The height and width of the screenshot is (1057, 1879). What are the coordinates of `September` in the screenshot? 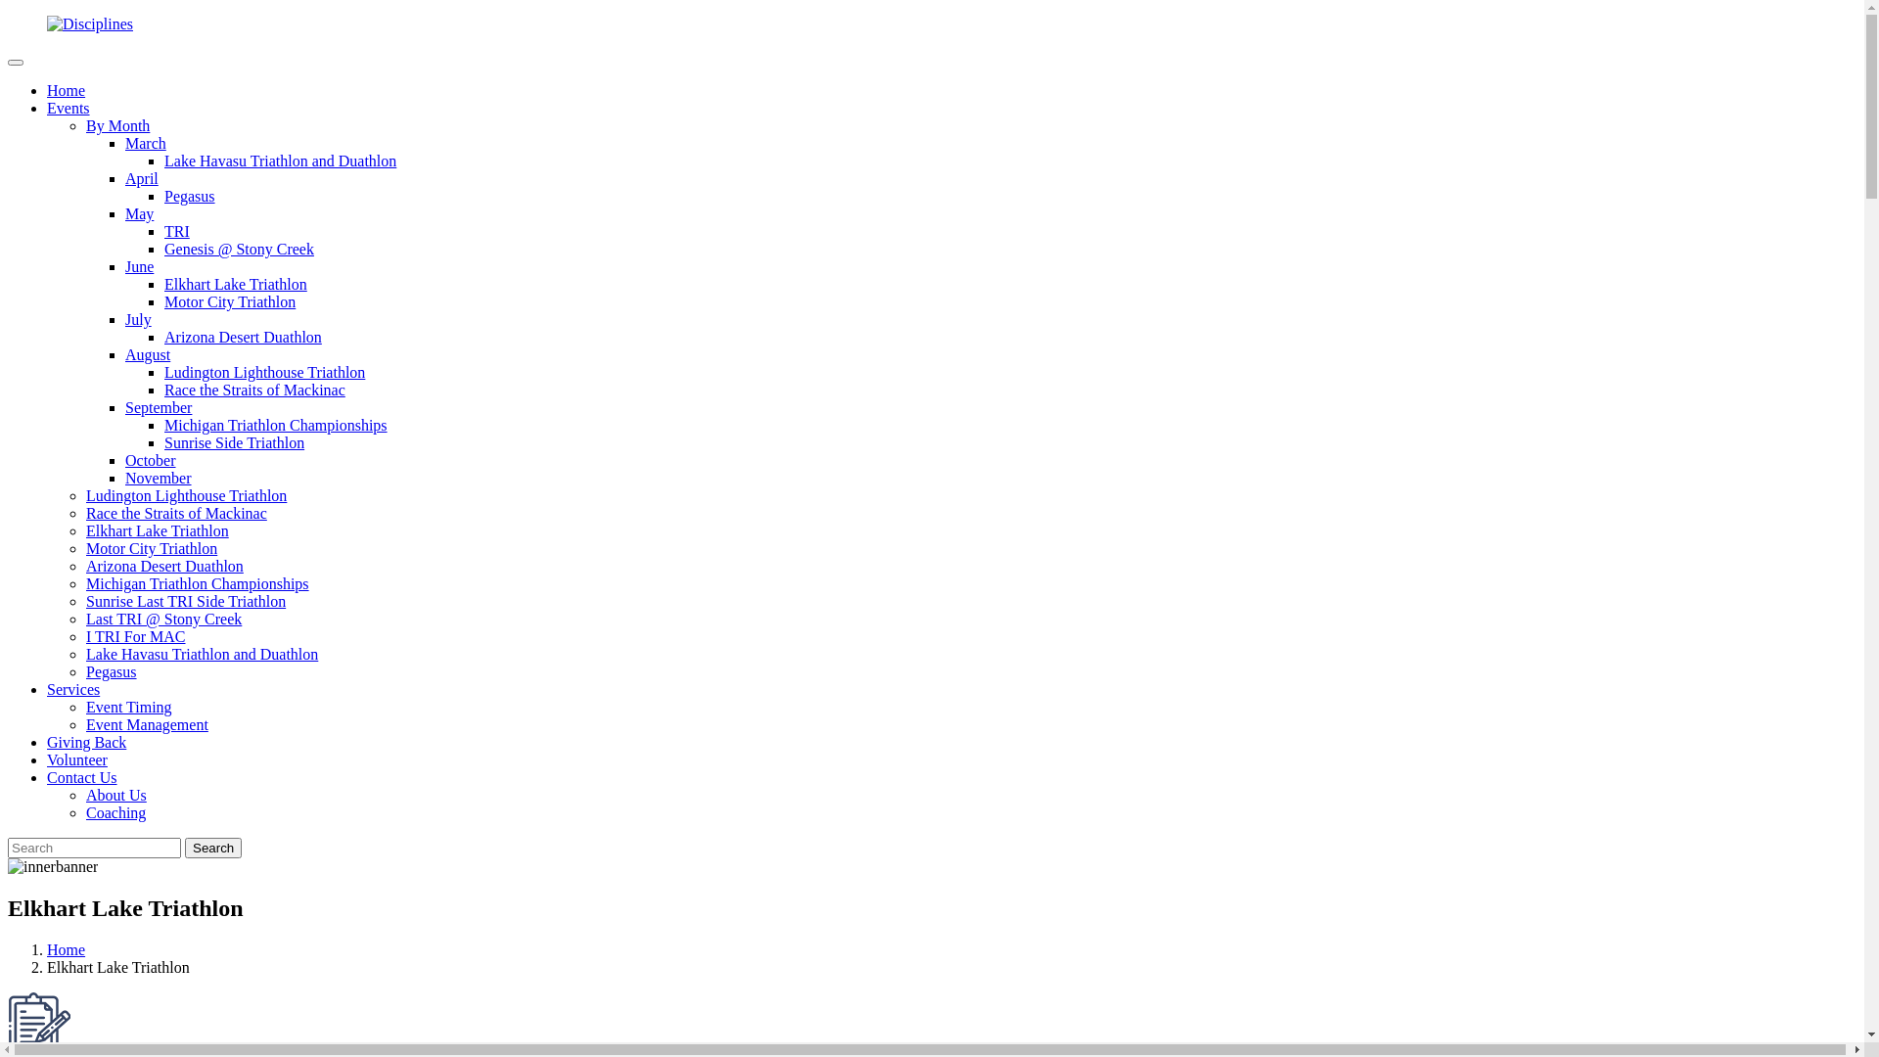 It's located at (159, 407).